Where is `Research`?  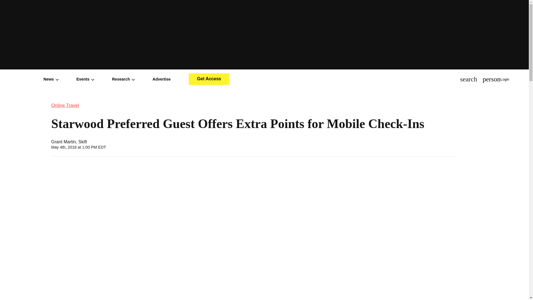 Research is located at coordinates (123, 79).